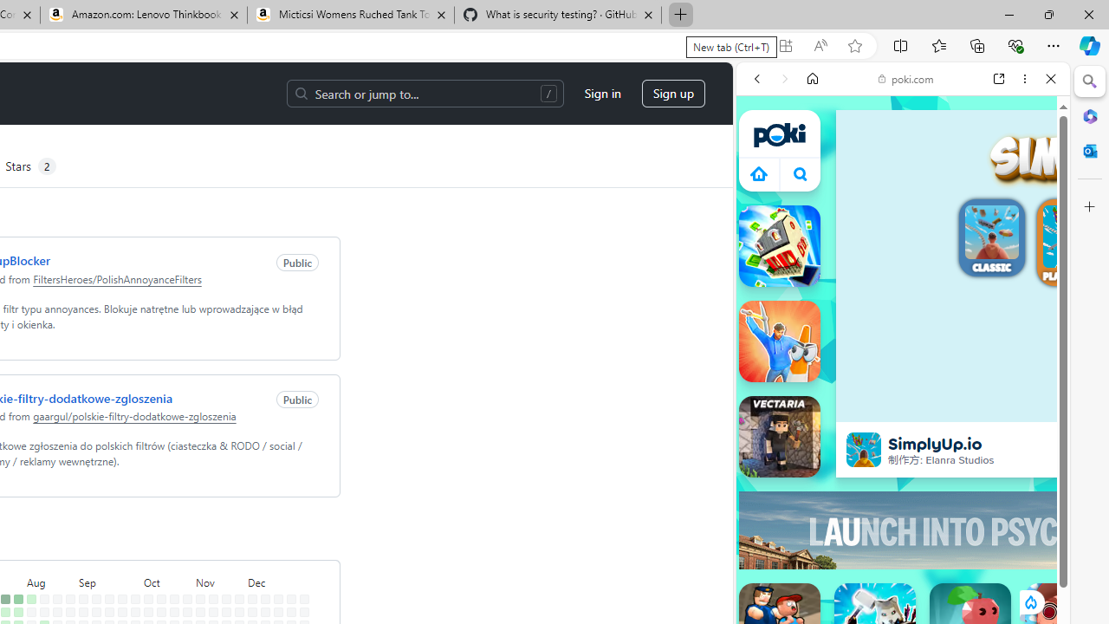  What do you see at coordinates (291, 599) in the screenshot?
I see `No contributions on December 22nd.` at bounding box center [291, 599].